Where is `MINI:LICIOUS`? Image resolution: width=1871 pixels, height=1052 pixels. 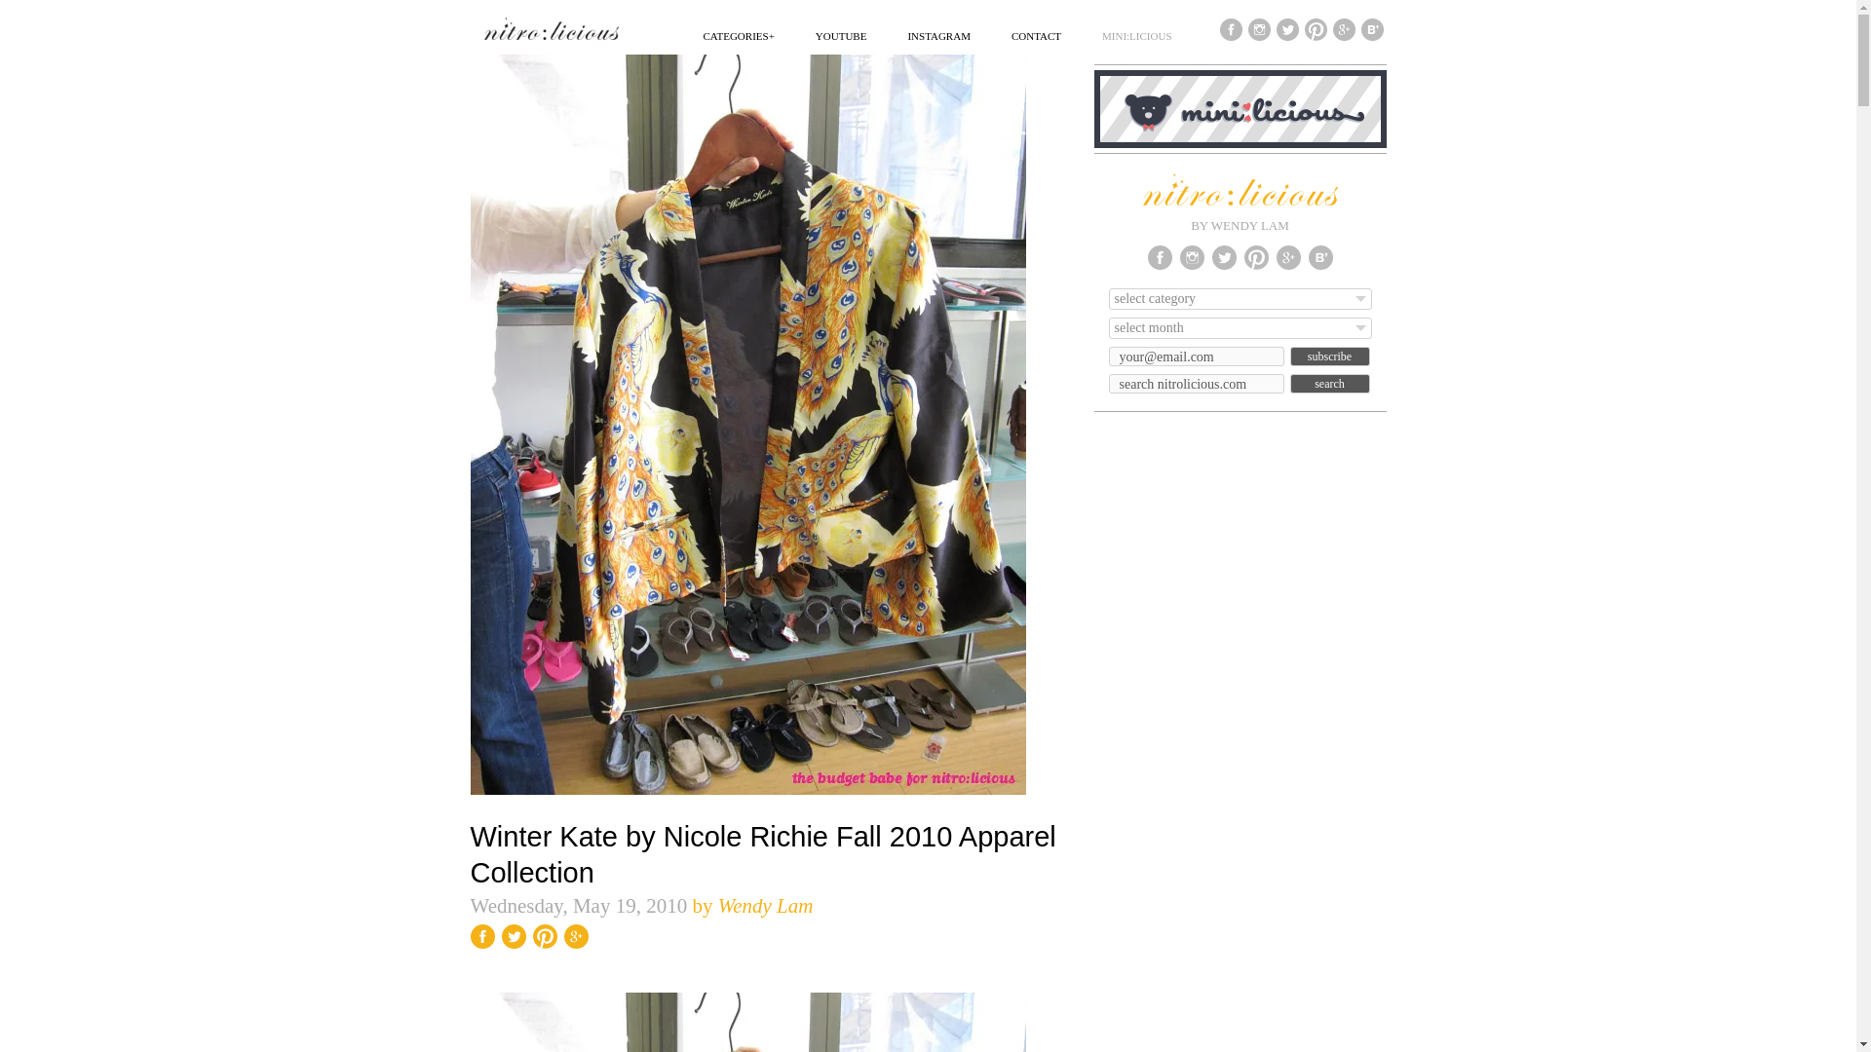 MINI:LICIOUS is located at coordinates (1136, 35).